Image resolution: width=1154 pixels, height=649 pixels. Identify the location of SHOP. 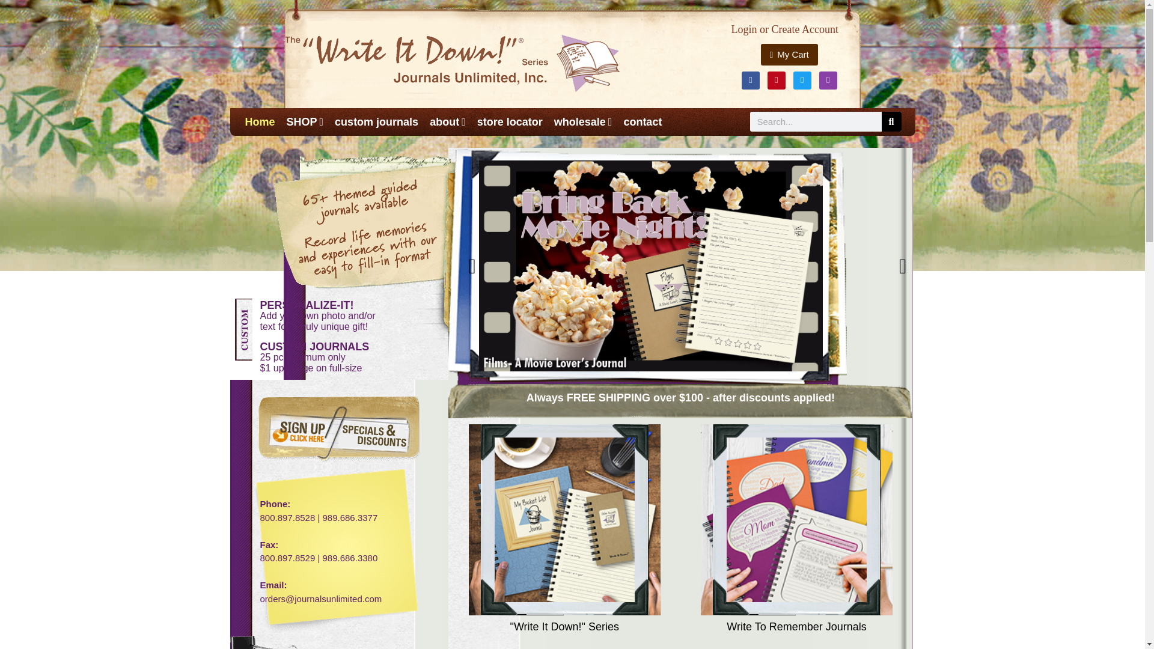
(305, 121).